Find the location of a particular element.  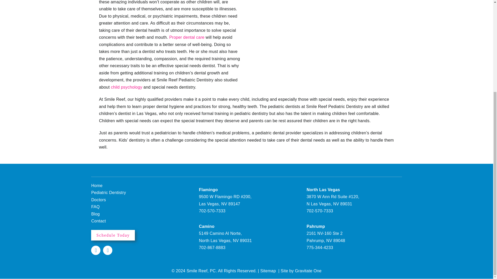

child psychology is located at coordinates (126, 87).